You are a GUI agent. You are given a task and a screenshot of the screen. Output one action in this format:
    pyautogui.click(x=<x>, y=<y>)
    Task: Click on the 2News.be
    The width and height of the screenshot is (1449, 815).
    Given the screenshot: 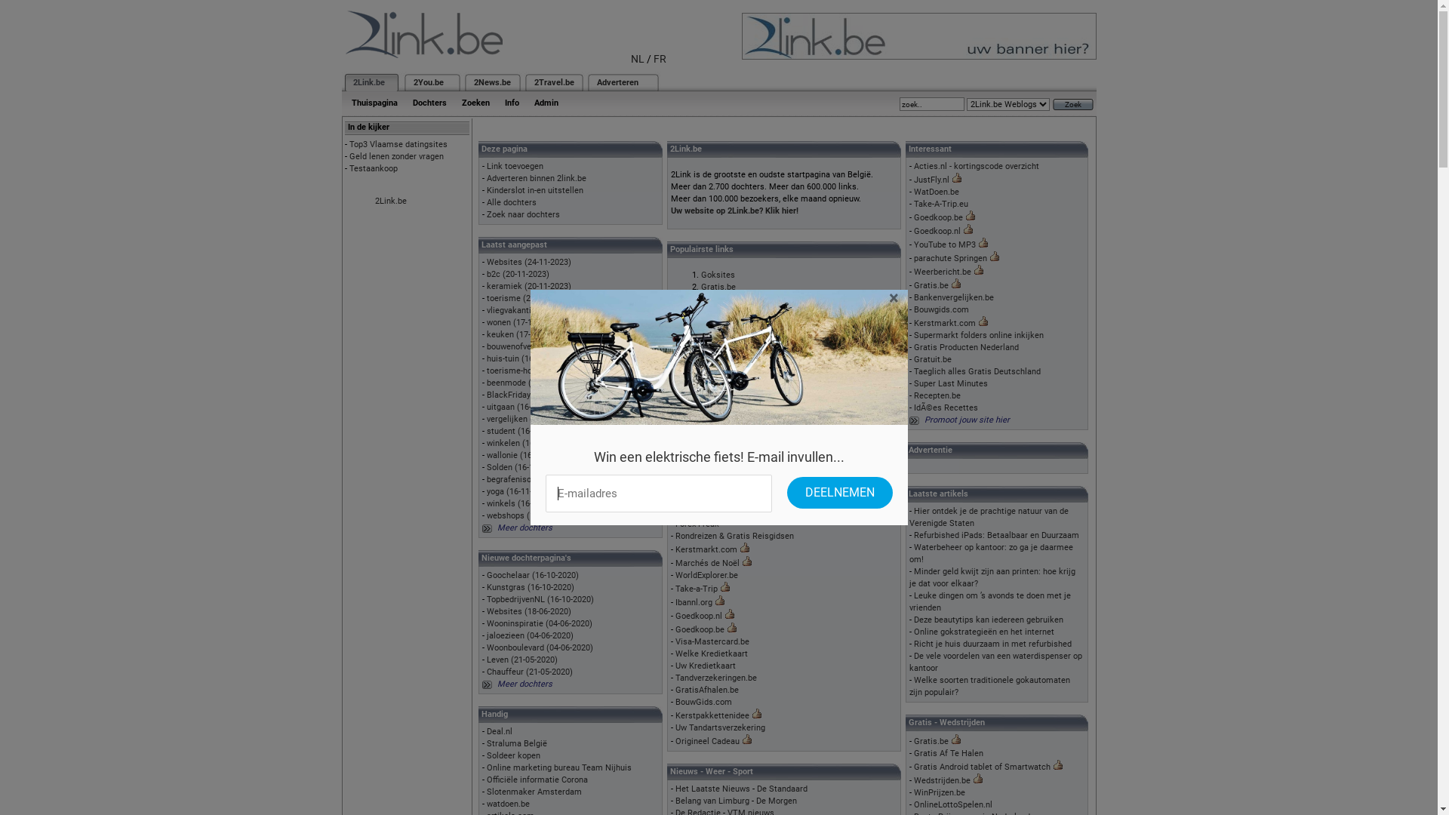 What is the action you would take?
    pyautogui.click(x=492, y=83)
    